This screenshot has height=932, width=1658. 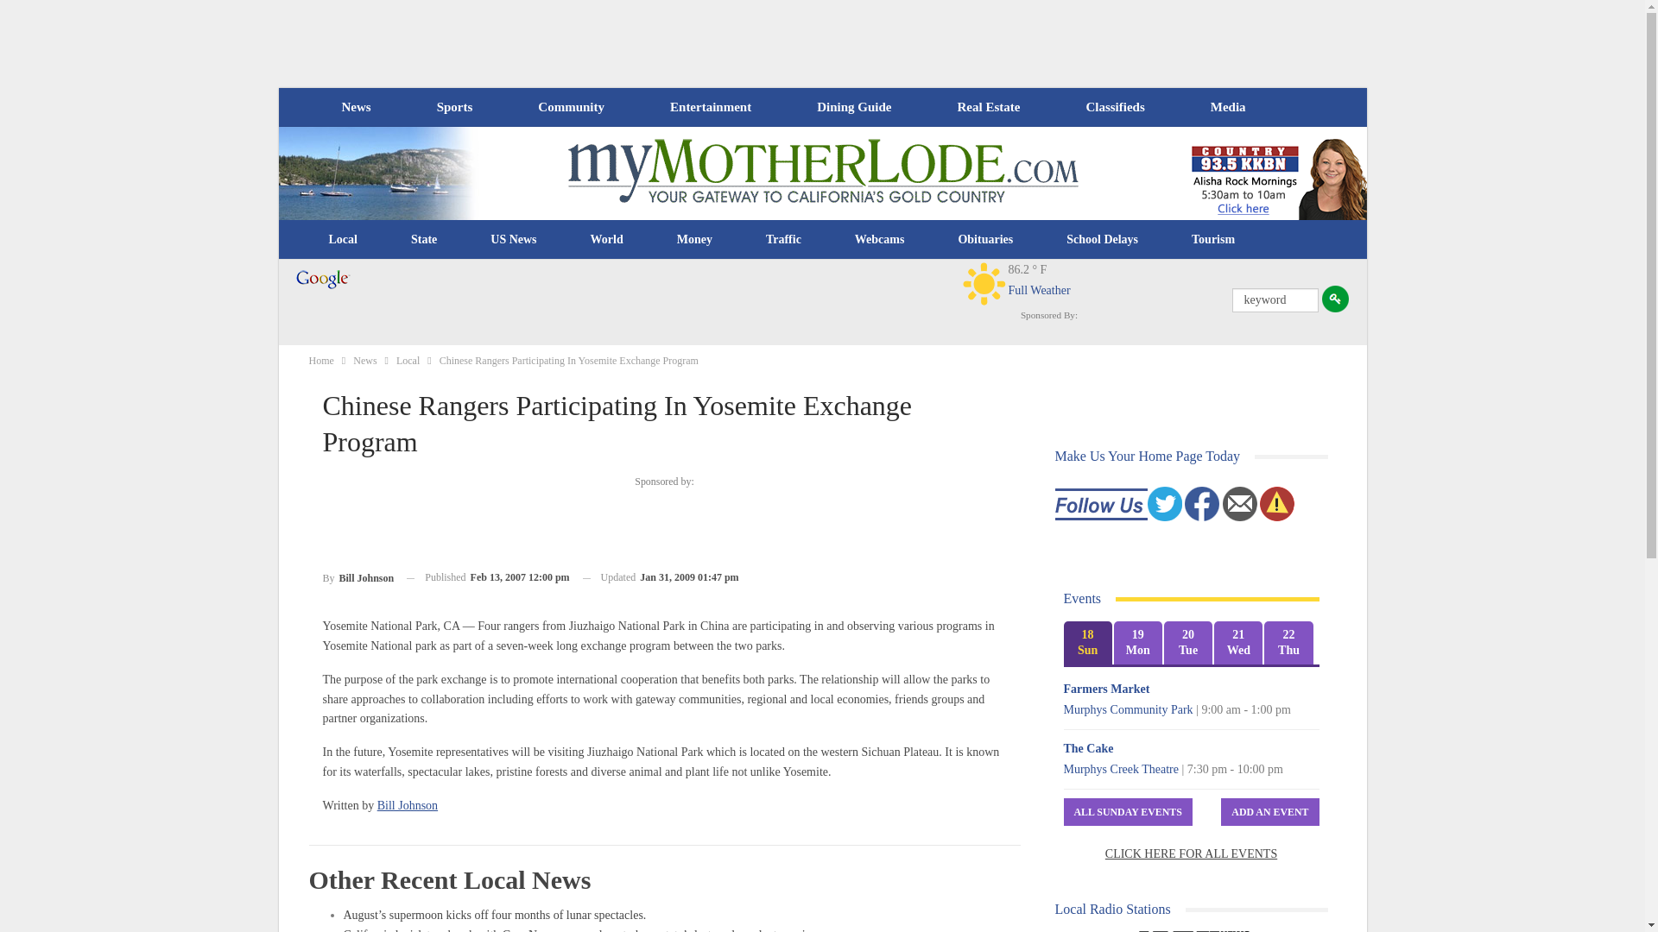 What do you see at coordinates (513, 240) in the screenshot?
I see `US News` at bounding box center [513, 240].